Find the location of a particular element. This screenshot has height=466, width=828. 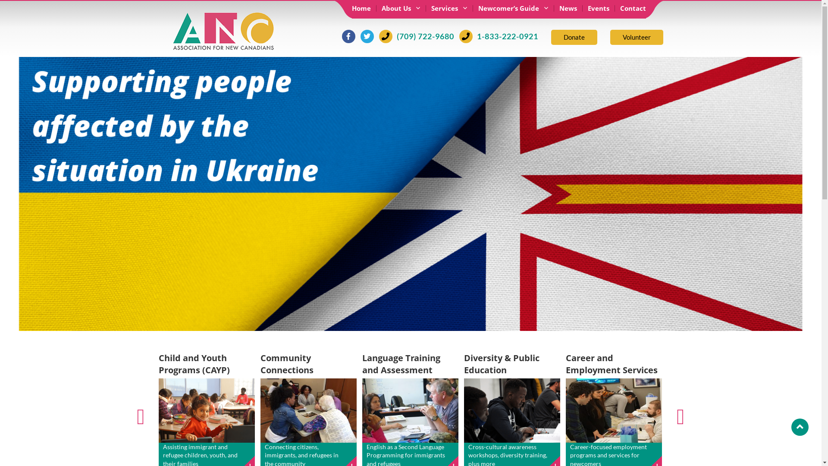

Language Training and Assessment is located at coordinates (401, 364).